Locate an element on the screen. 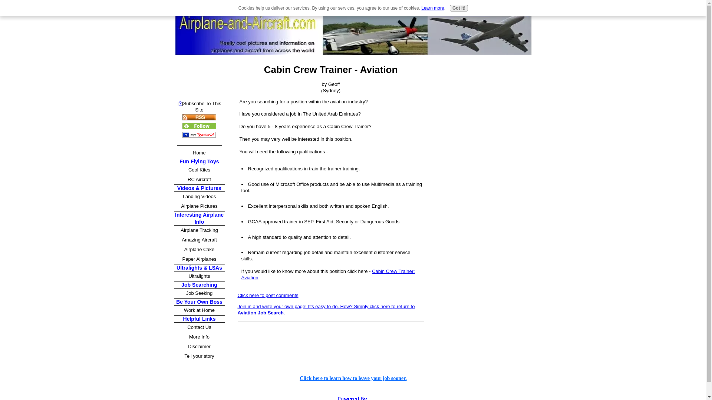 The image size is (712, 400). Advertisement is located at coordinates (199, 73).